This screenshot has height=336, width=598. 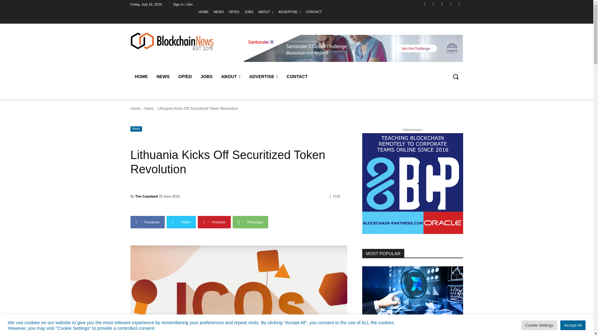 What do you see at coordinates (219, 12) in the screenshot?
I see `NEWS` at bounding box center [219, 12].